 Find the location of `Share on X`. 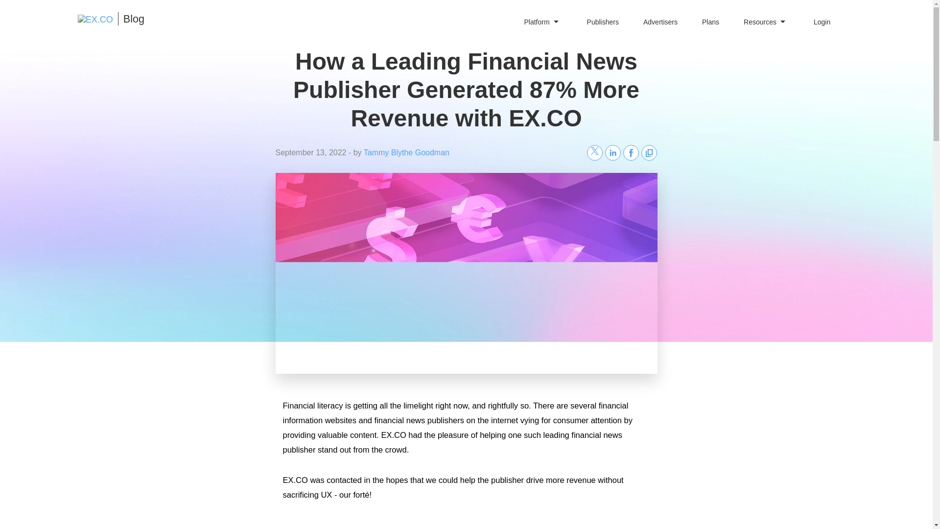

Share on X is located at coordinates (594, 153).